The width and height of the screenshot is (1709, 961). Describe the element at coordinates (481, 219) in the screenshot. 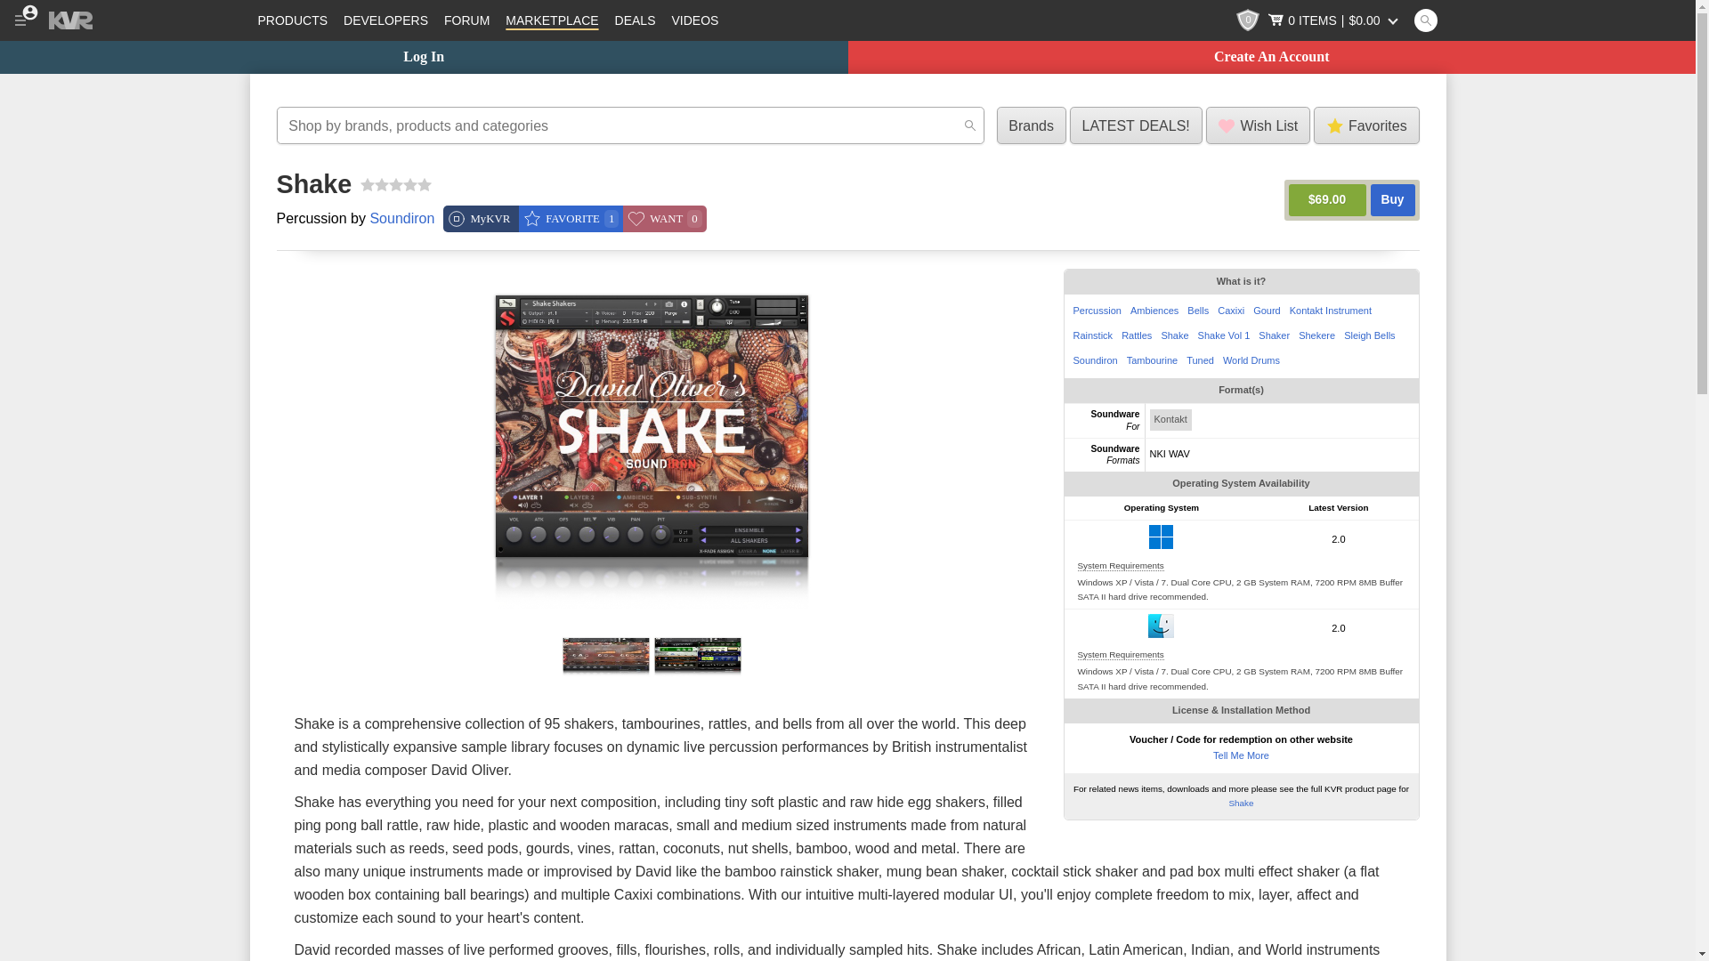

I see `MyKVR Groups` at that location.